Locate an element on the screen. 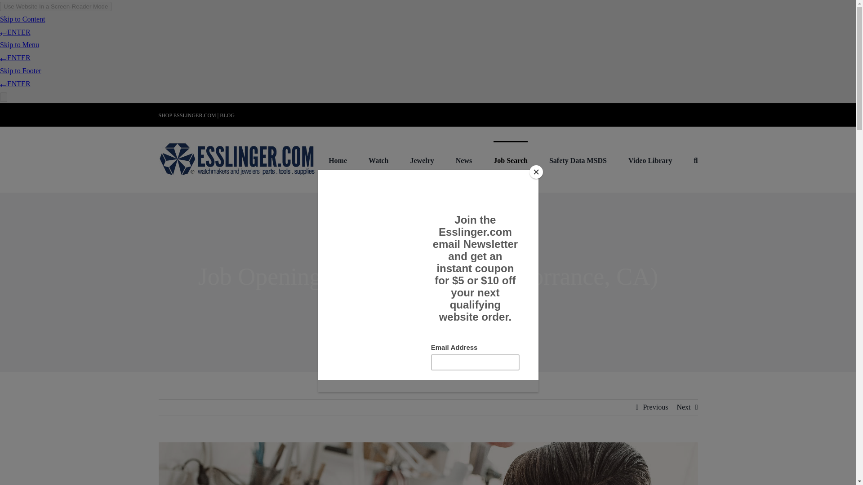  SHOP ESSLINGER.COM is located at coordinates (187, 115).